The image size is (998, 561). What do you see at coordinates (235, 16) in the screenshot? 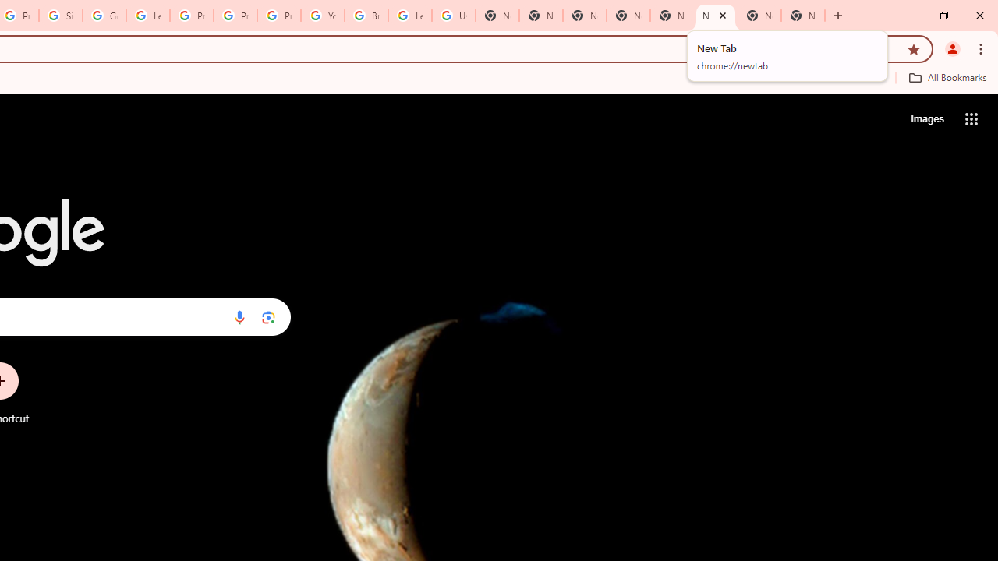
I see `Privacy Help Center - Policies Help` at bounding box center [235, 16].